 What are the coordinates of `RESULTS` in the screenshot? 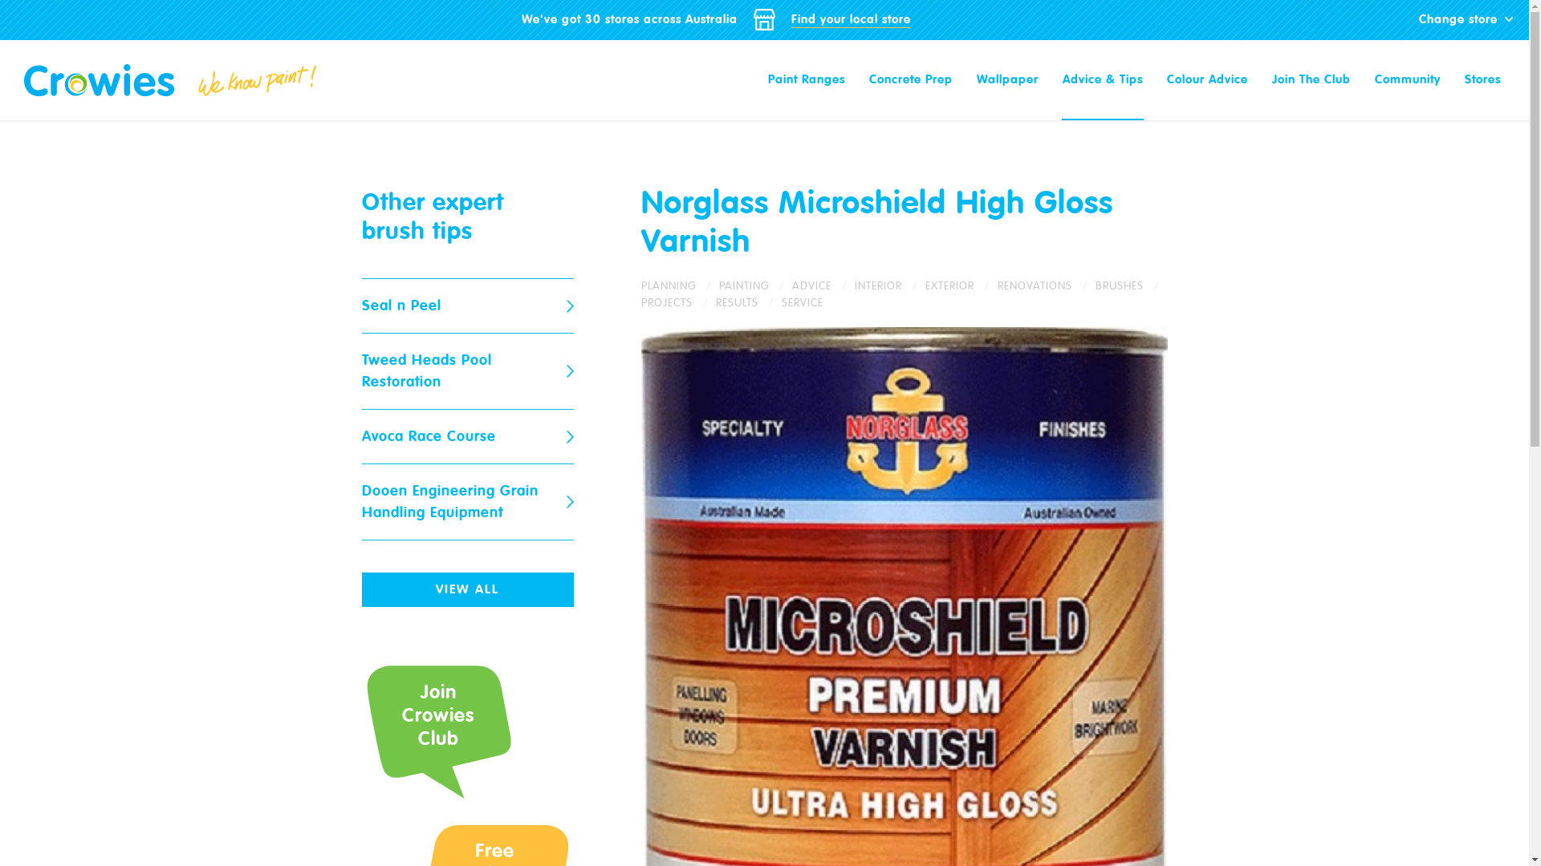 It's located at (749, 303).